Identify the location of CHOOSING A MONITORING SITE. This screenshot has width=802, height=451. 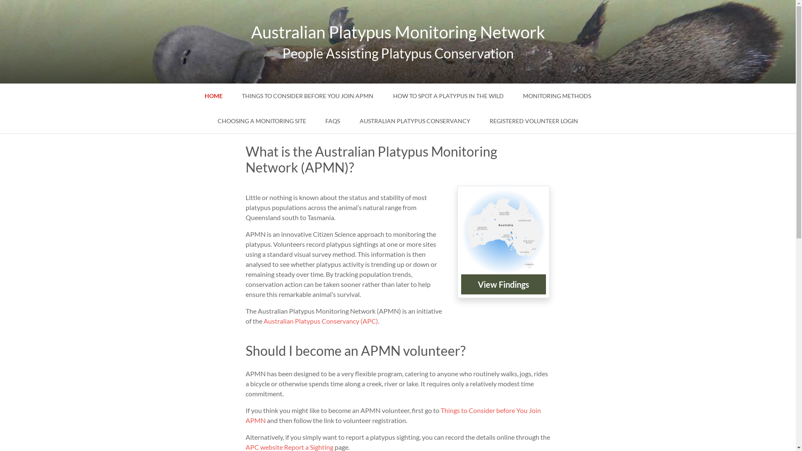
(262, 120).